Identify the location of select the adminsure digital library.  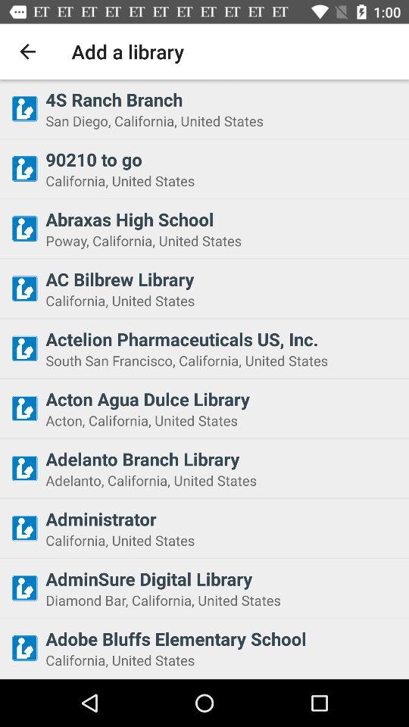
(223, 579).